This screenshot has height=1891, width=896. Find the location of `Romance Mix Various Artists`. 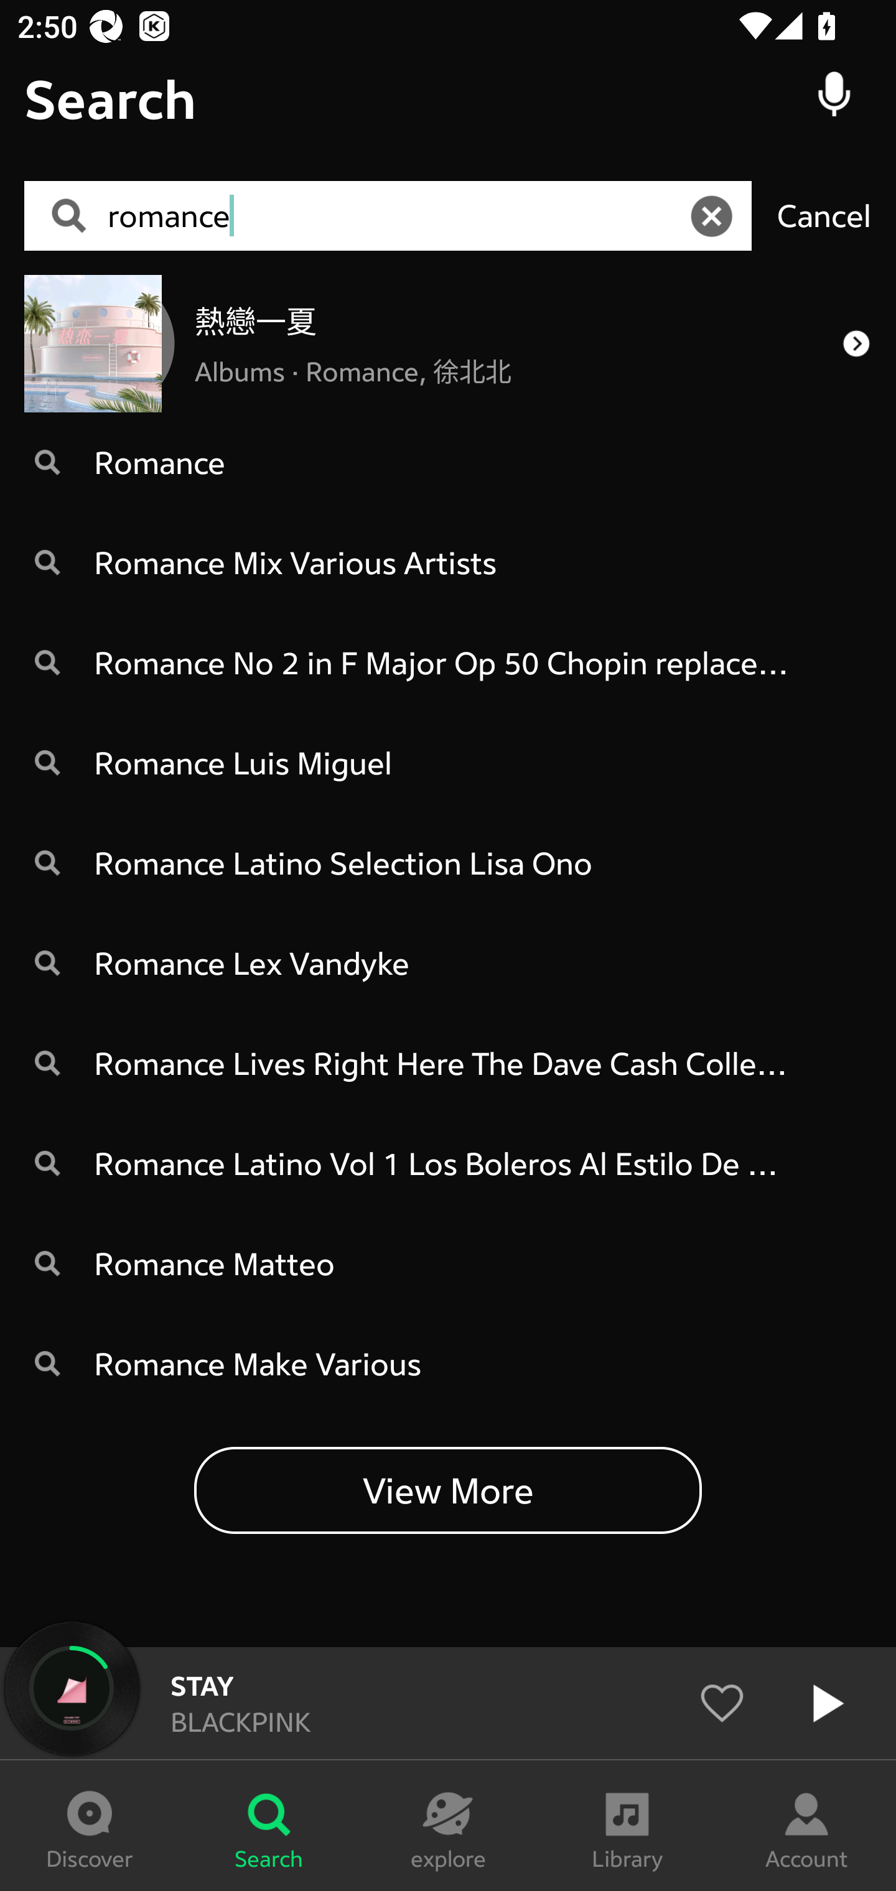

Romance Mix Various Artists is located at coordinates (448, 562).